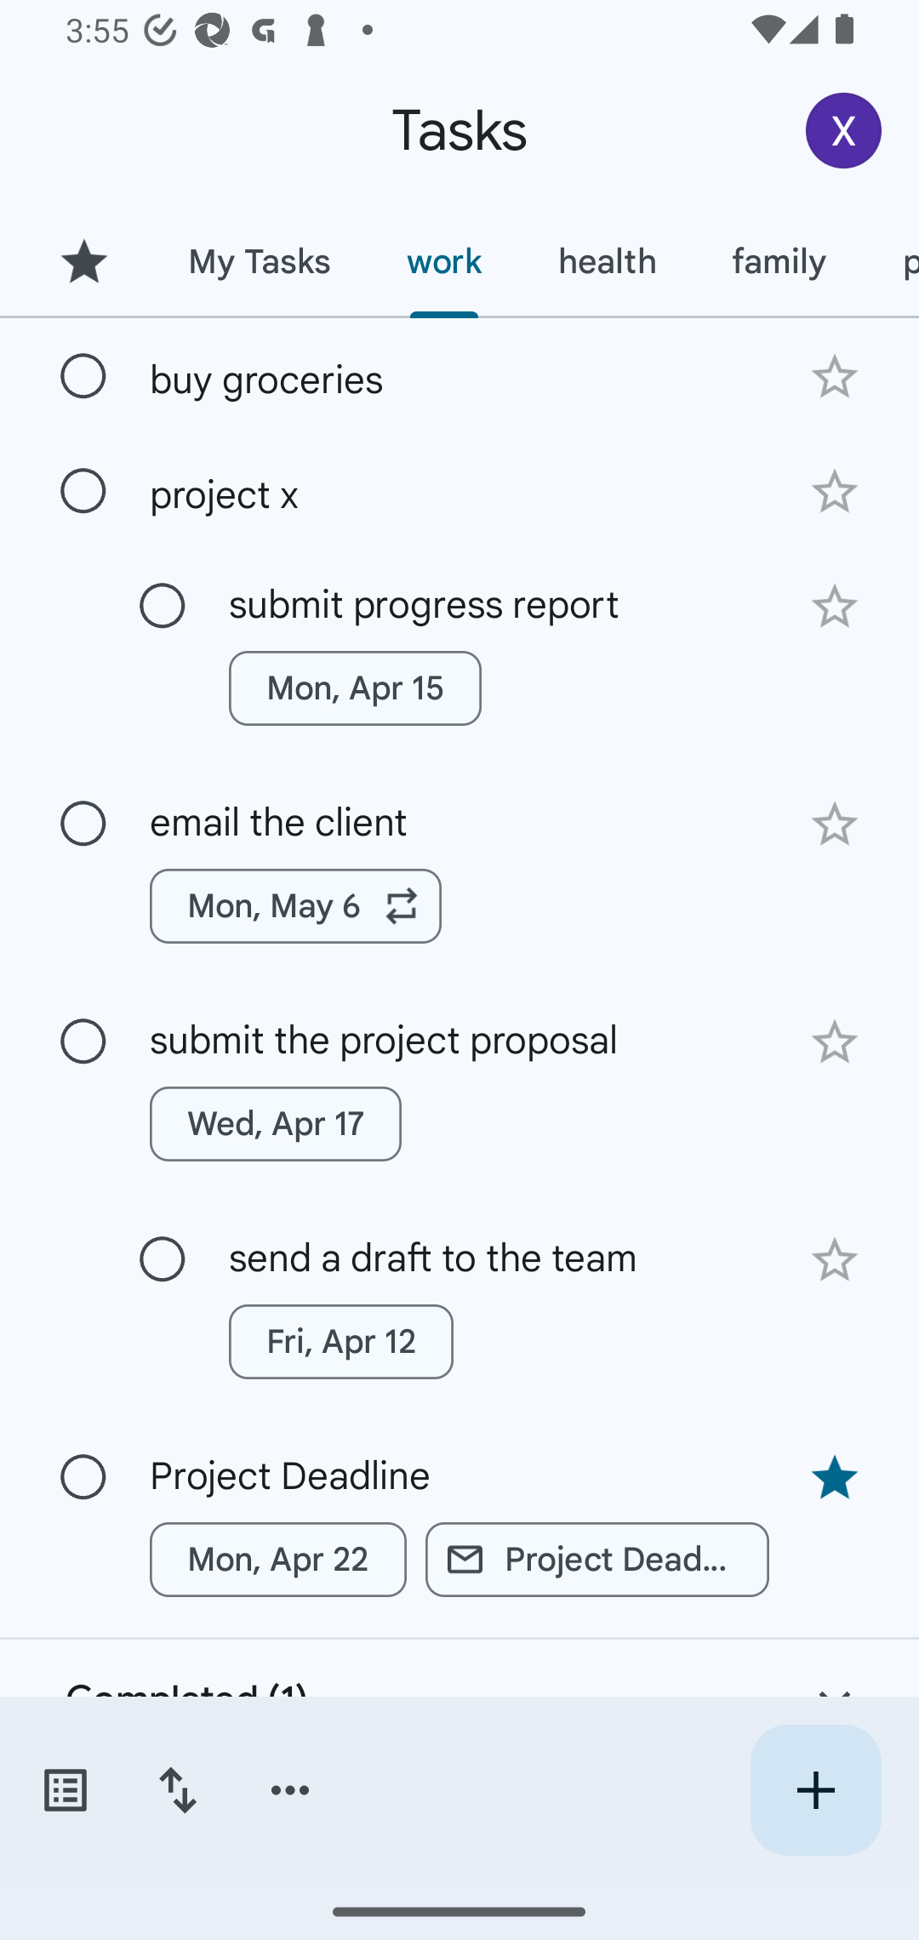 The width and height of the screenshot is (919, 1940). I want to click on My Tasks, so click(259, 261).